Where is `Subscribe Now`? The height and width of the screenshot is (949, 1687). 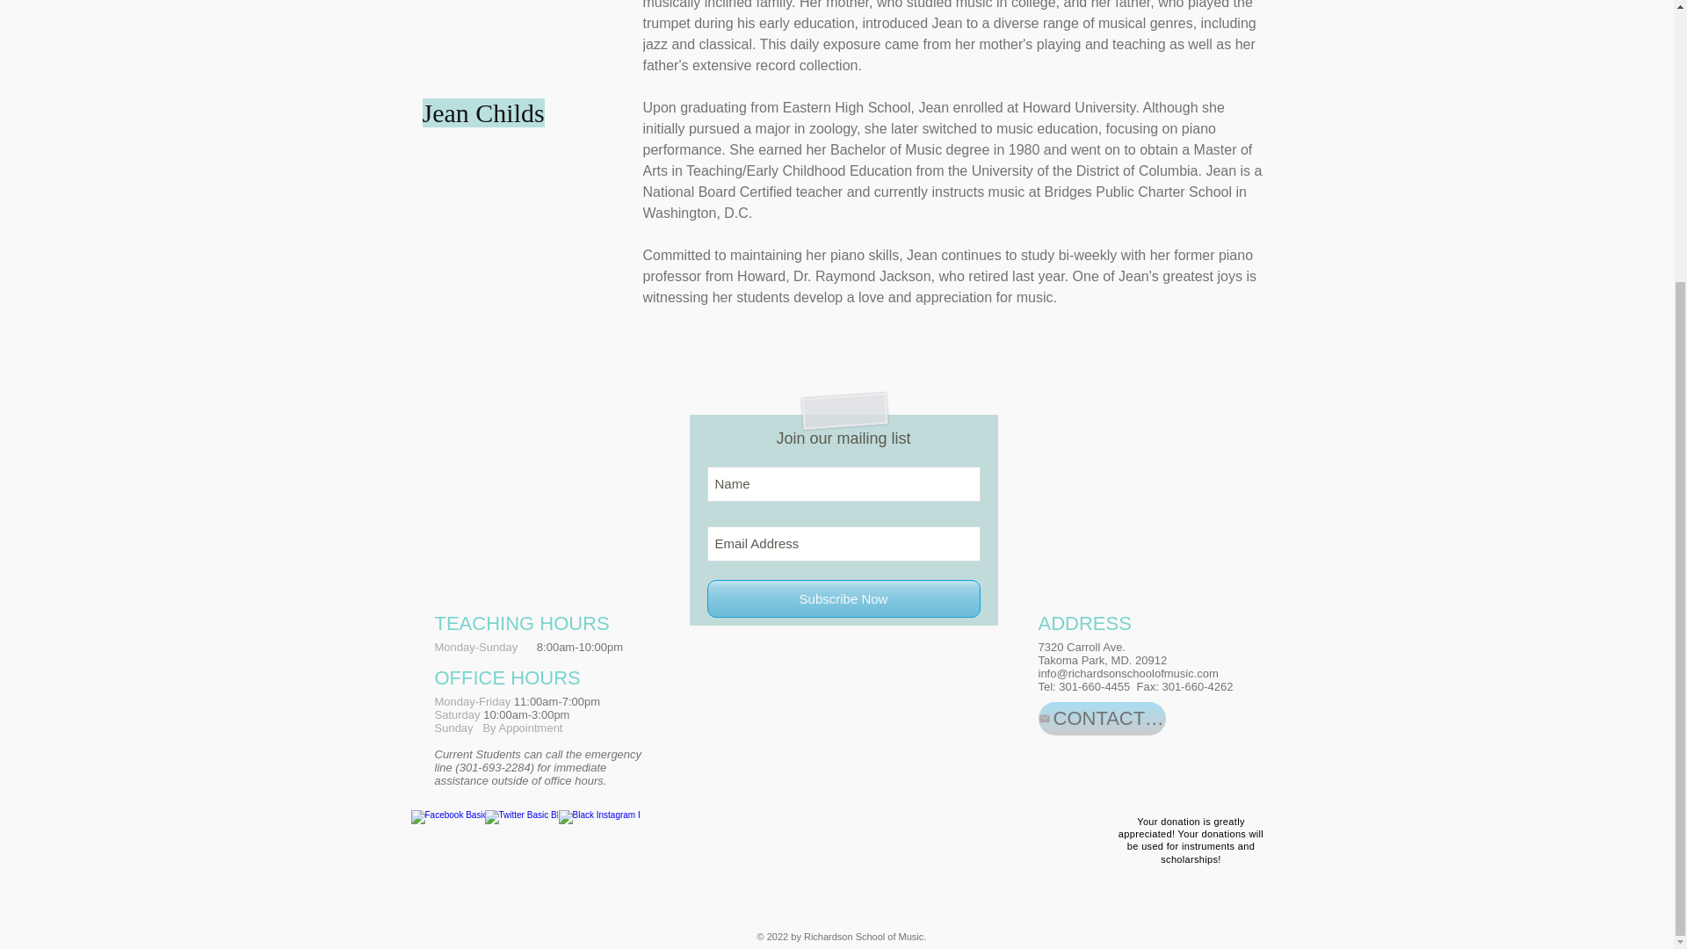
Subscribe Now is located at coordinates (843, 598).